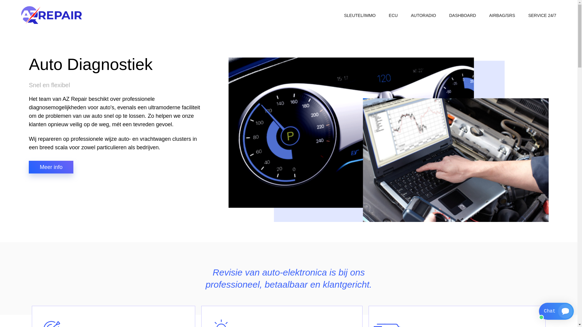 The height and width of the screenshot is (327, 582). I want to click on DASHBOARD, so click(463, 12).